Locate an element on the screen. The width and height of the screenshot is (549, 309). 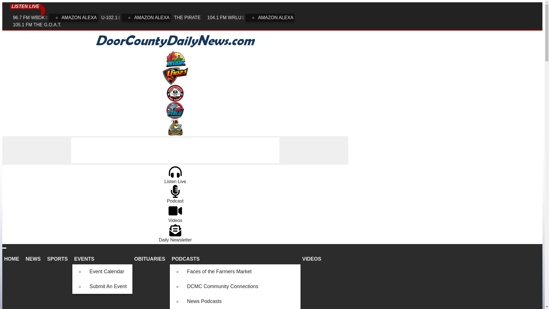
EVENTS is located at coordinates (102, 259).